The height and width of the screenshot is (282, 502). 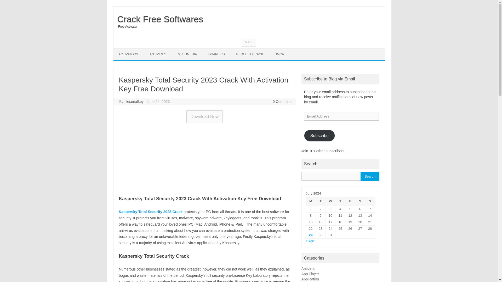 What do you see at coordinates (125, 27) in the screenshot?
I see `Free Activator` at bounding box center [125, 27].